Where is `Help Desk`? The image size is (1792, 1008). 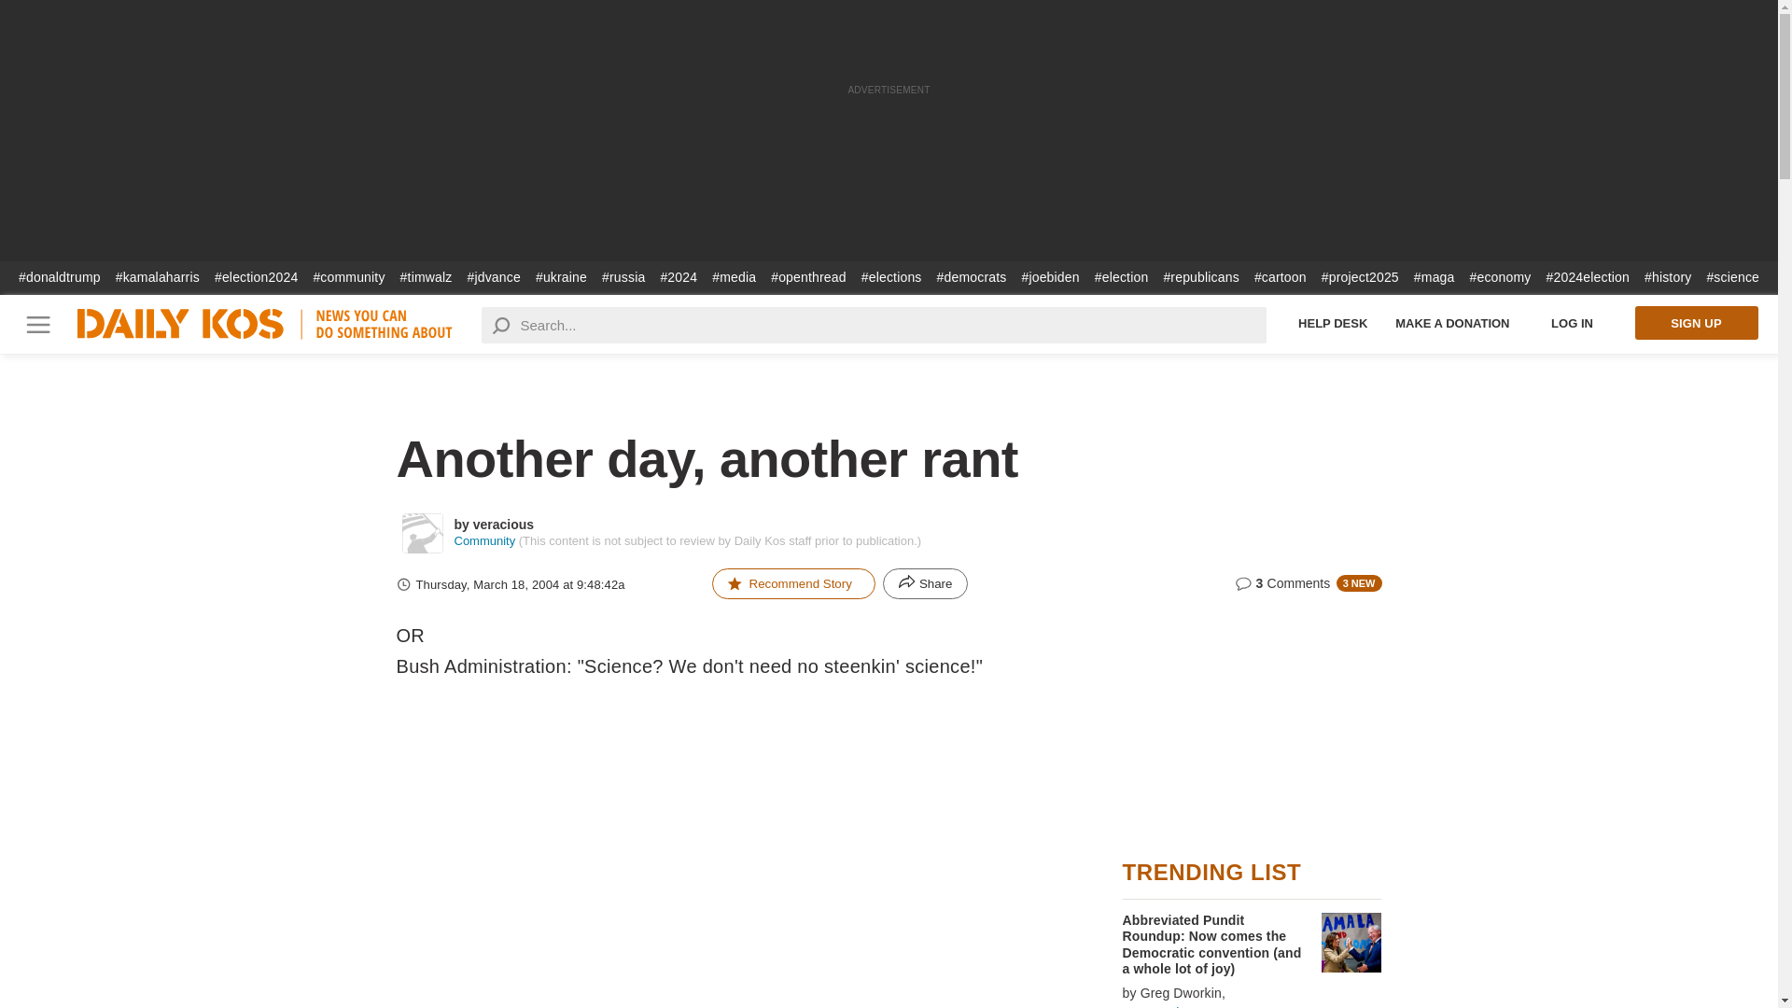
Help Desk is located at coordinates (1333, 323).